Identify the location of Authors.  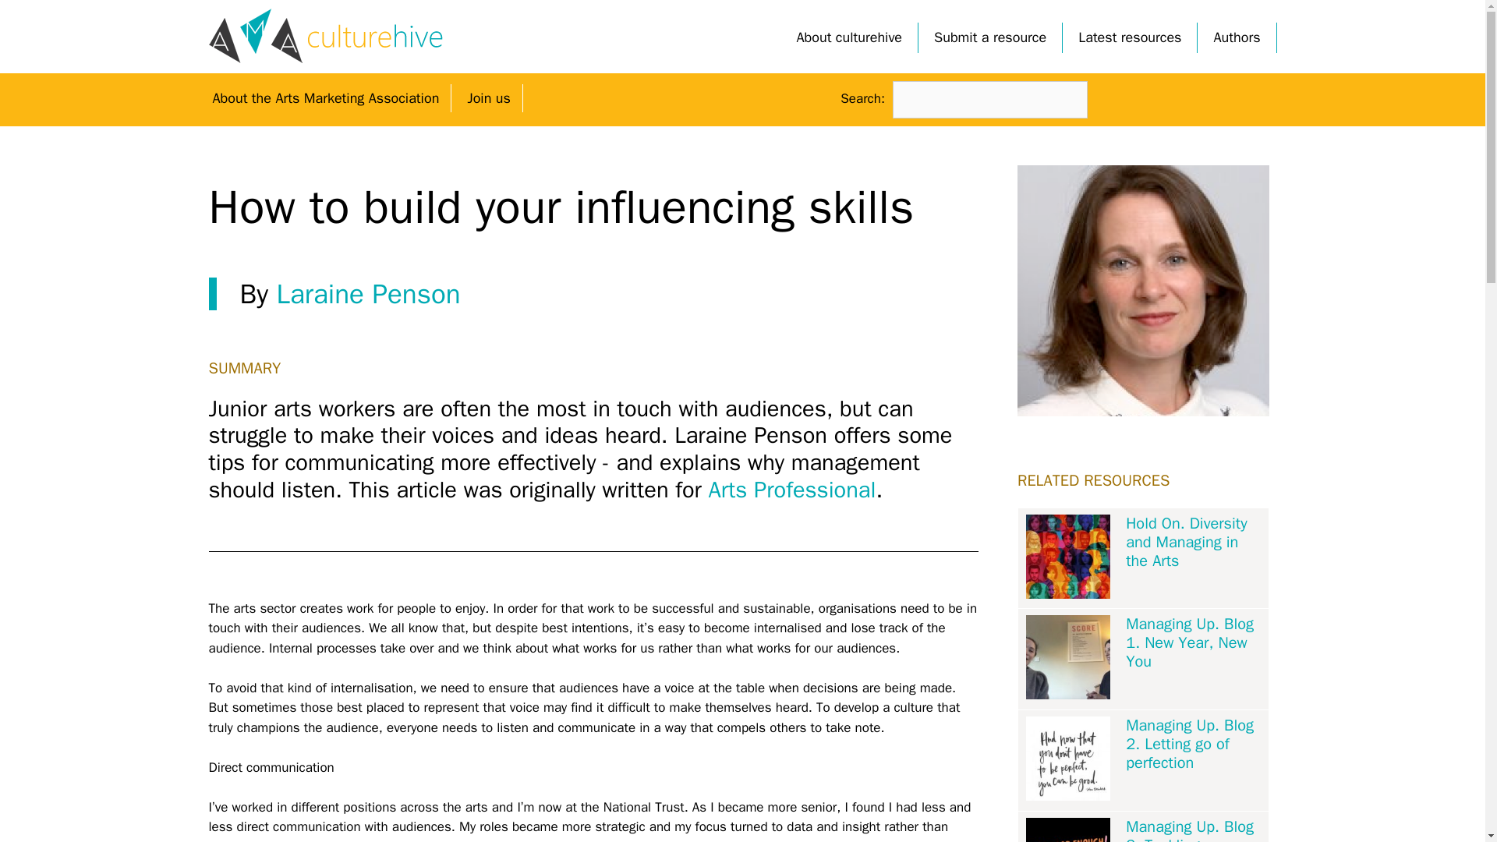
(1237, 37).